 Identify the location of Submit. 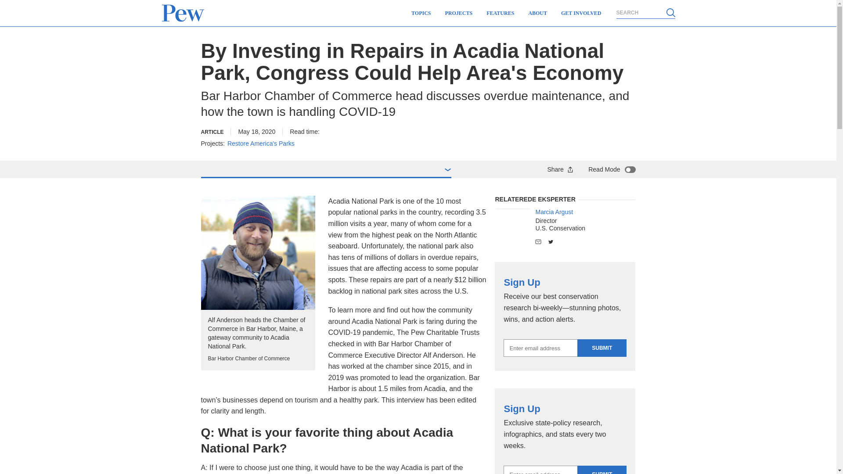
(602, 348).